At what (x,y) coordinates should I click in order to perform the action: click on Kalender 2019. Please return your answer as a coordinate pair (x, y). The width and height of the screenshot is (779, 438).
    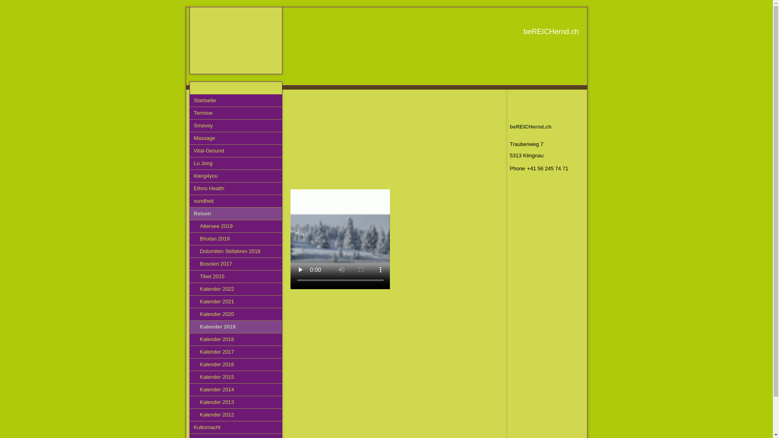
    Looking at the image, I should click on (236, 327).